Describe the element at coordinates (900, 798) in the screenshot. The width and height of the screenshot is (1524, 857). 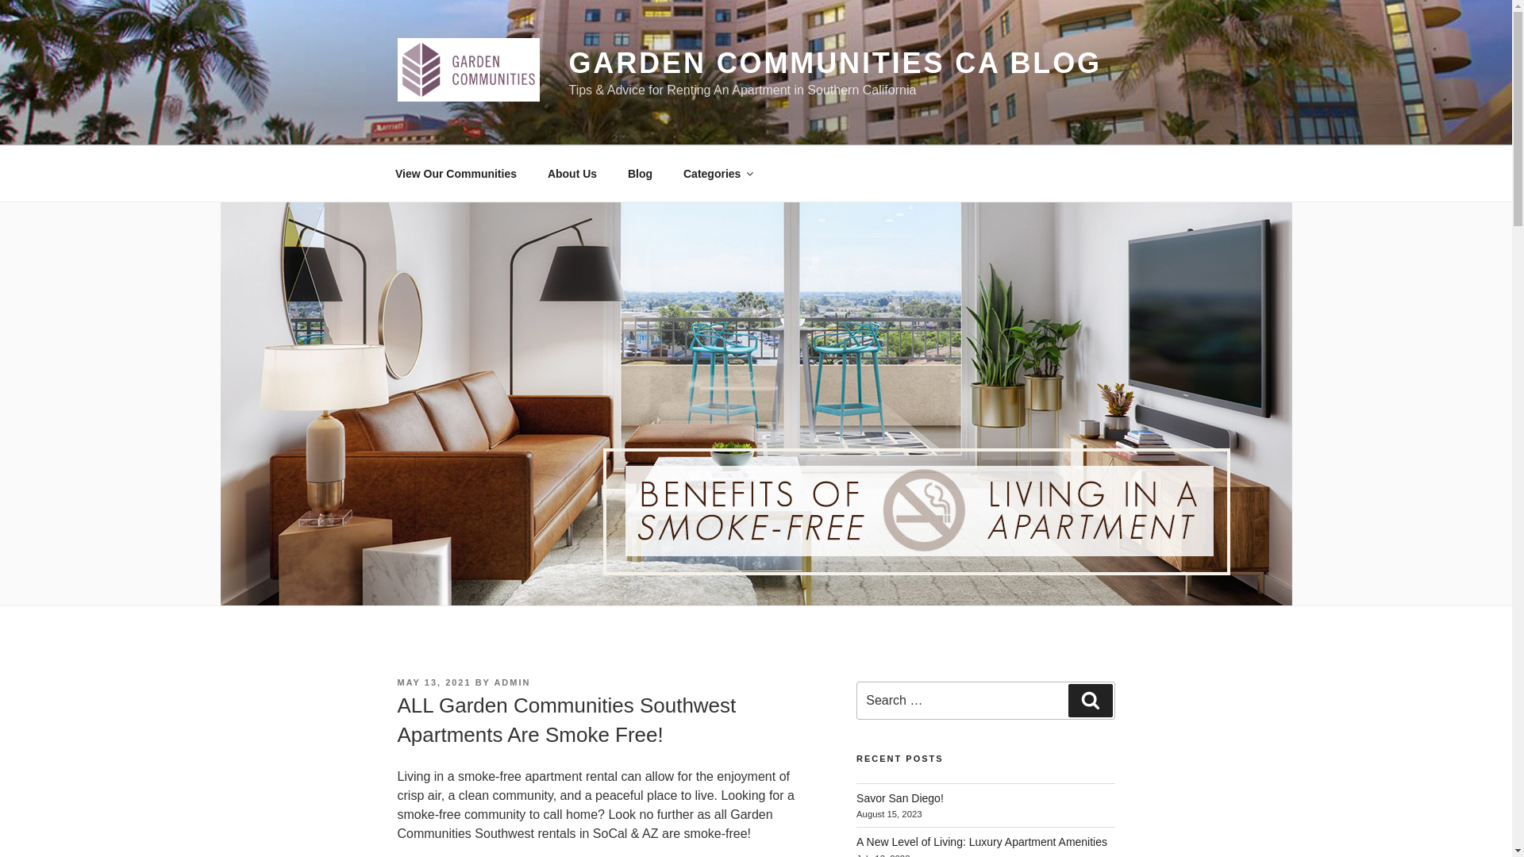
I see `Savor San Diego!` at that location.